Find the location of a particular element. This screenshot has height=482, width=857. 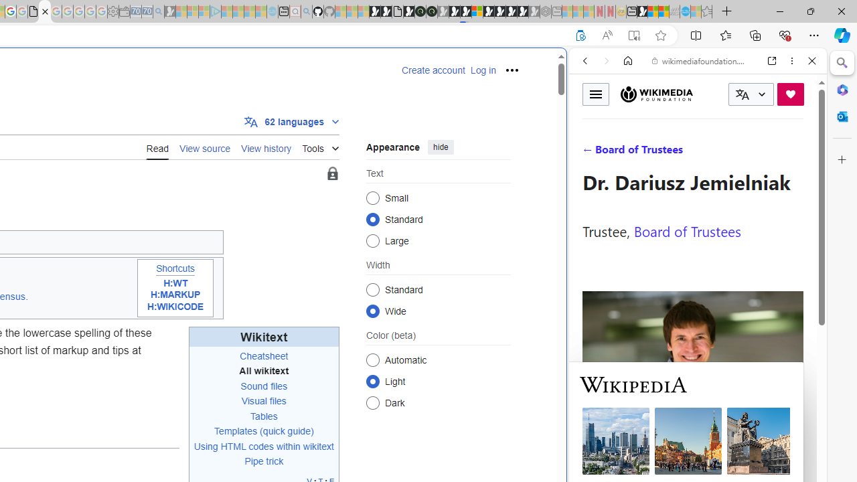

H:MARKUP is located at coordinates (175, 295).